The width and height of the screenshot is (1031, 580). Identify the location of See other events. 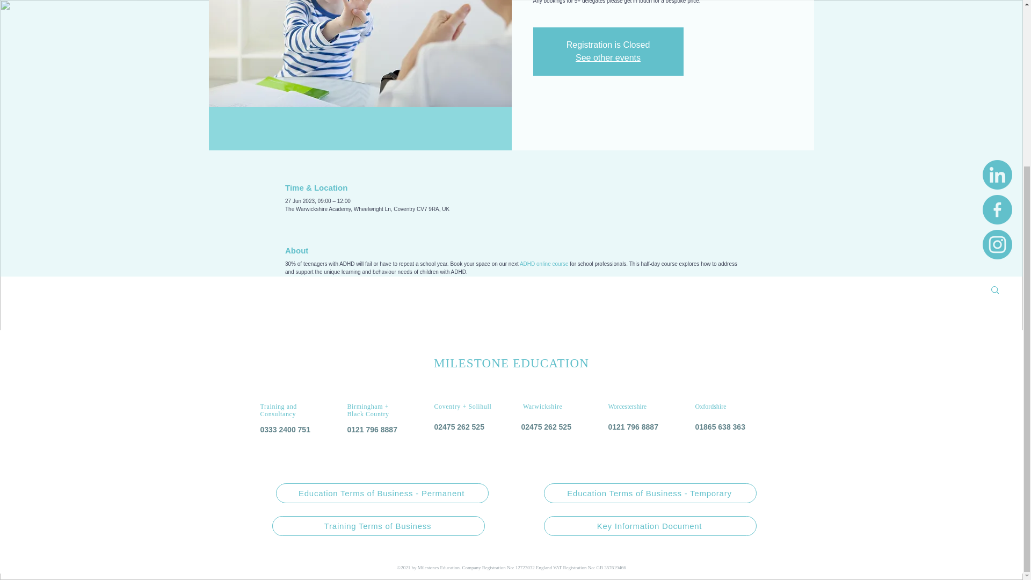
(608, 57).